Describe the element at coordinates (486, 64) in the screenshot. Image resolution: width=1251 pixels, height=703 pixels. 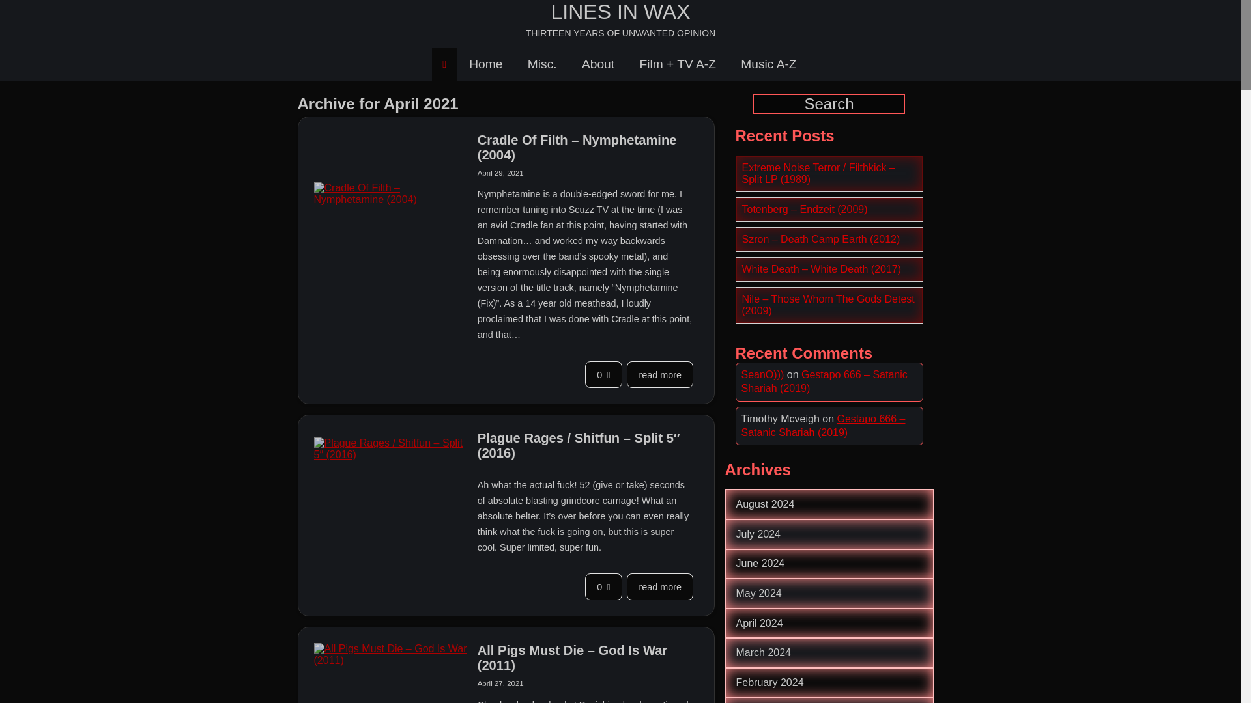
I see `Home` at that location.